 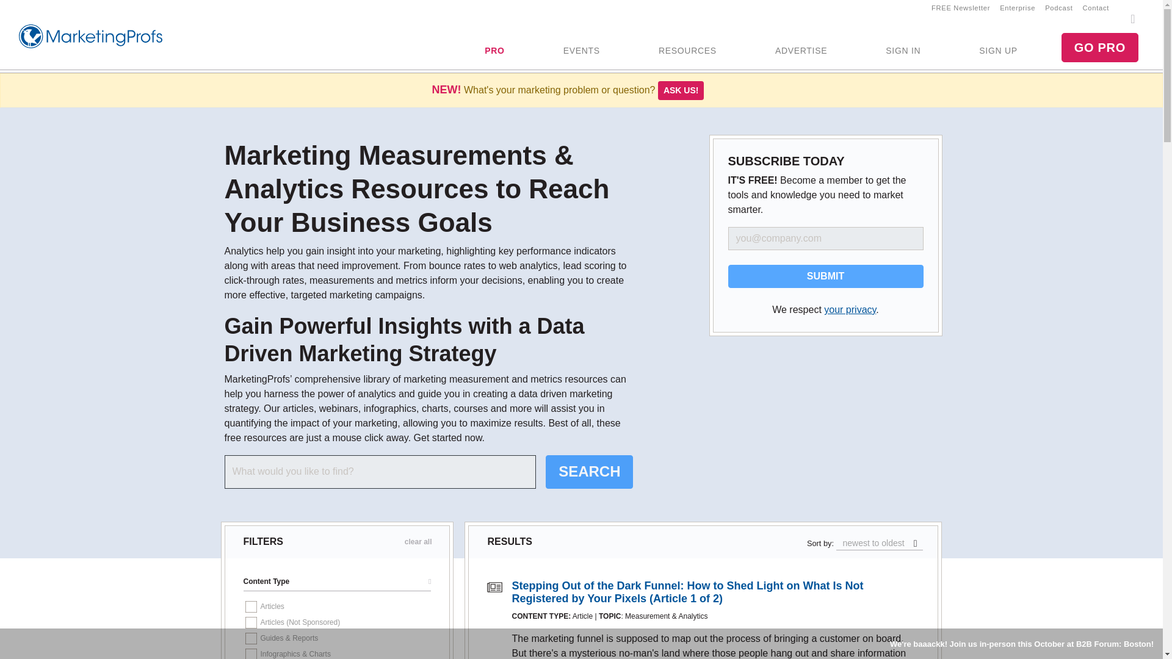 I want to click on Enterprise, so click(x=1018, y=7).